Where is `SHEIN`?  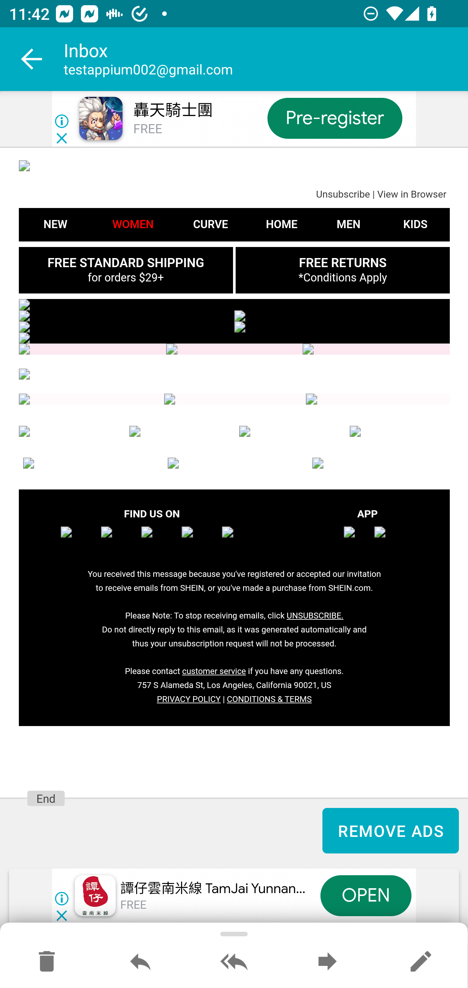
SHEIN is located at coordinates (234, 165).